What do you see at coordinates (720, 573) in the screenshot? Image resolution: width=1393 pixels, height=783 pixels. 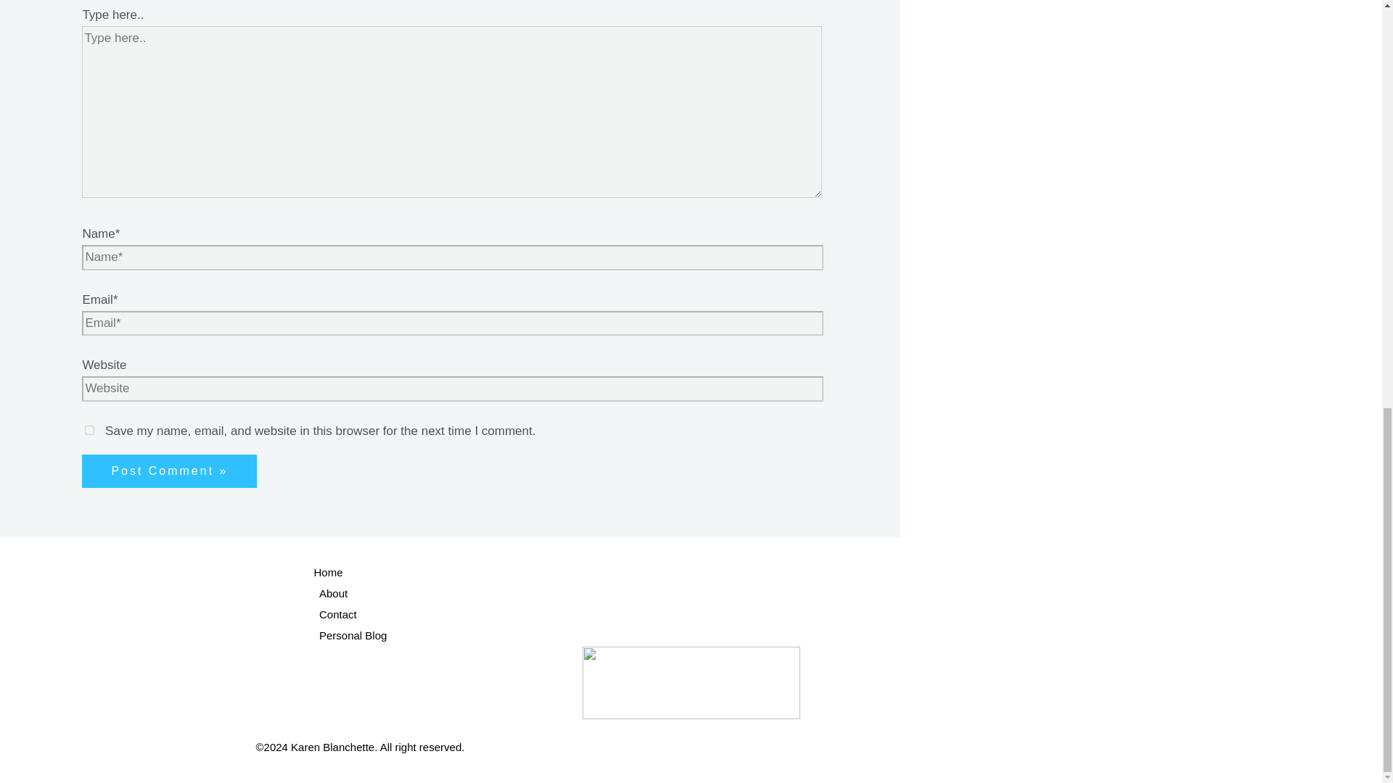 I see `Home` at bounding box center [720, 573].